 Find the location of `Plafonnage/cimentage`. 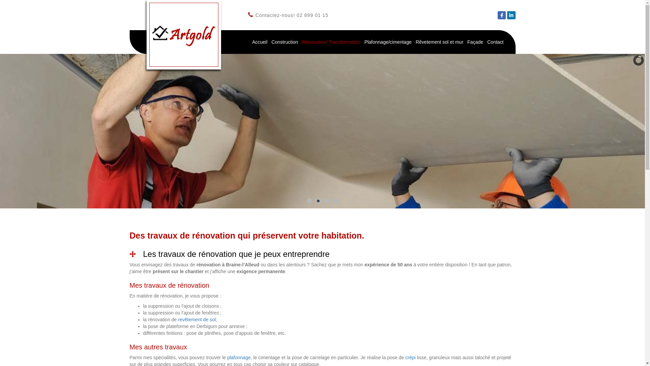

Plafonnage/cimentage is located at coordinates (388, 42).